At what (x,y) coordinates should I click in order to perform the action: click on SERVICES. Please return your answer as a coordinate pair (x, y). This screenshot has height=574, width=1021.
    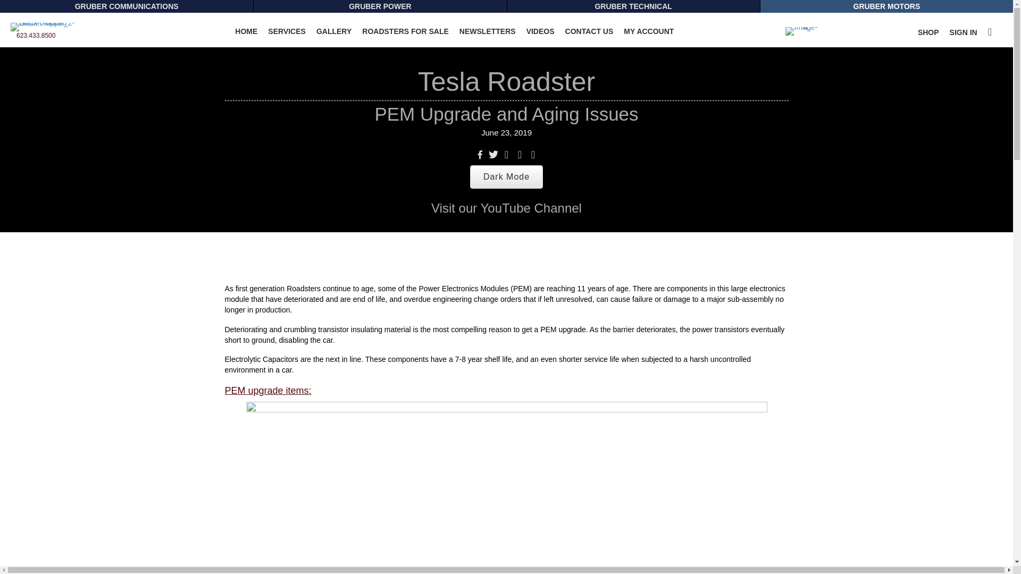
    Looking at the image, I should click on (287, 31).